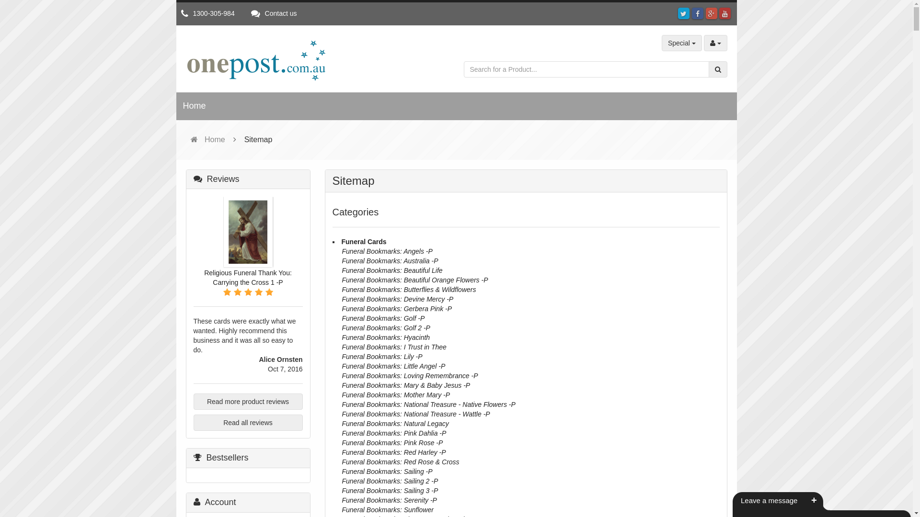 The image size is (920, 517). I want to click on Funeral Bookmarks: Red Harley -P, so click(394, 452).